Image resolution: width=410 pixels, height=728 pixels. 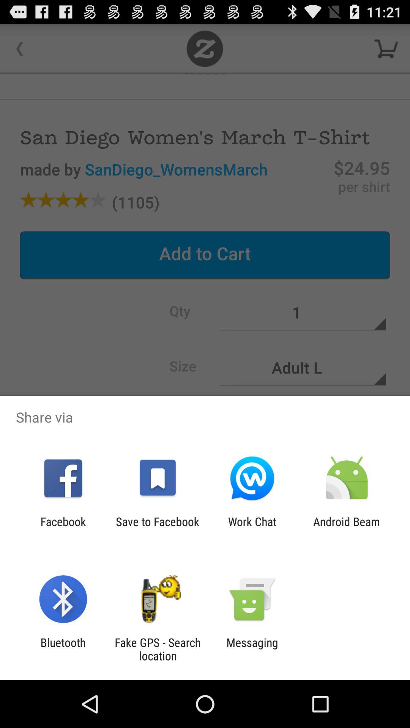 I want to click on tap the fake gps search icon, so click(x=158, y=649).